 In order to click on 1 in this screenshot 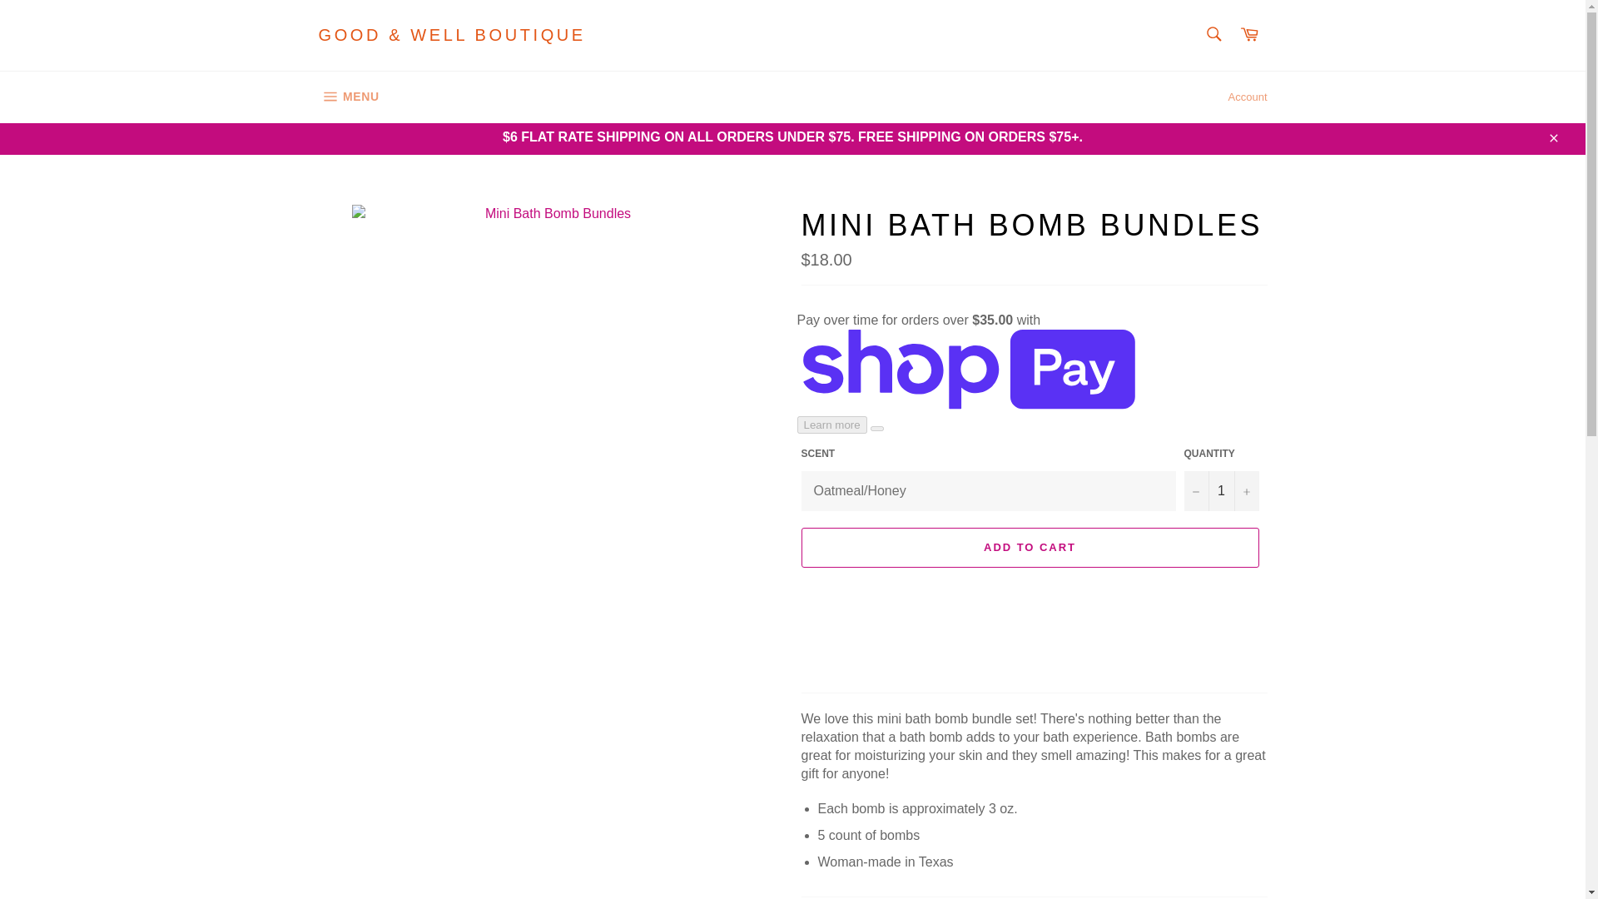, I will do `click(1221, 491)`.